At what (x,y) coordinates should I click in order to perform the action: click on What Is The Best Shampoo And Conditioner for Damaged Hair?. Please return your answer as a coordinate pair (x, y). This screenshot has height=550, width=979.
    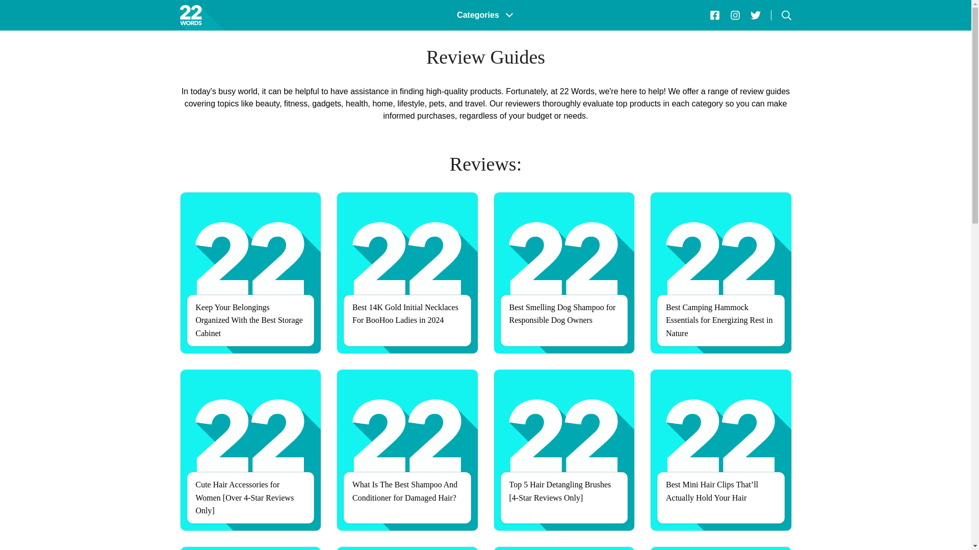
    Looking at the image, I should click on (407, 450).